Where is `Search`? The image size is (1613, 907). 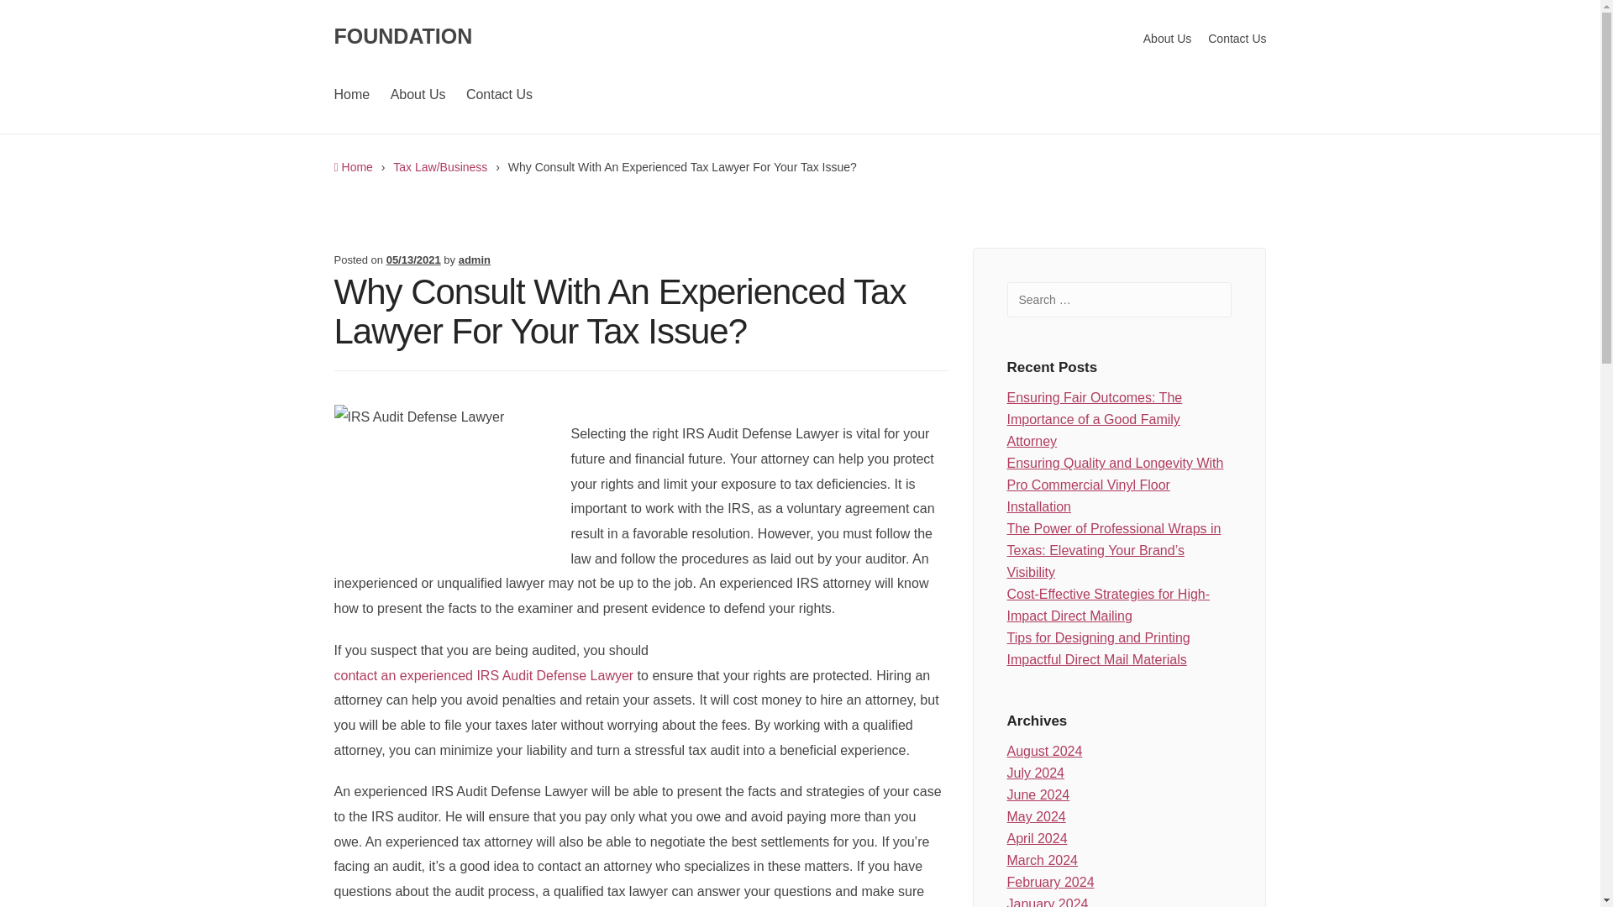 Search is located at coordinates (40, 18).